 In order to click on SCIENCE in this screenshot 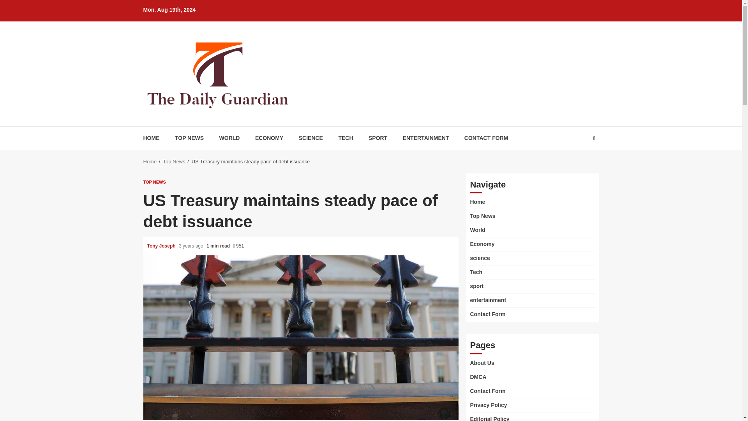, I will do `click(311, 138)`.